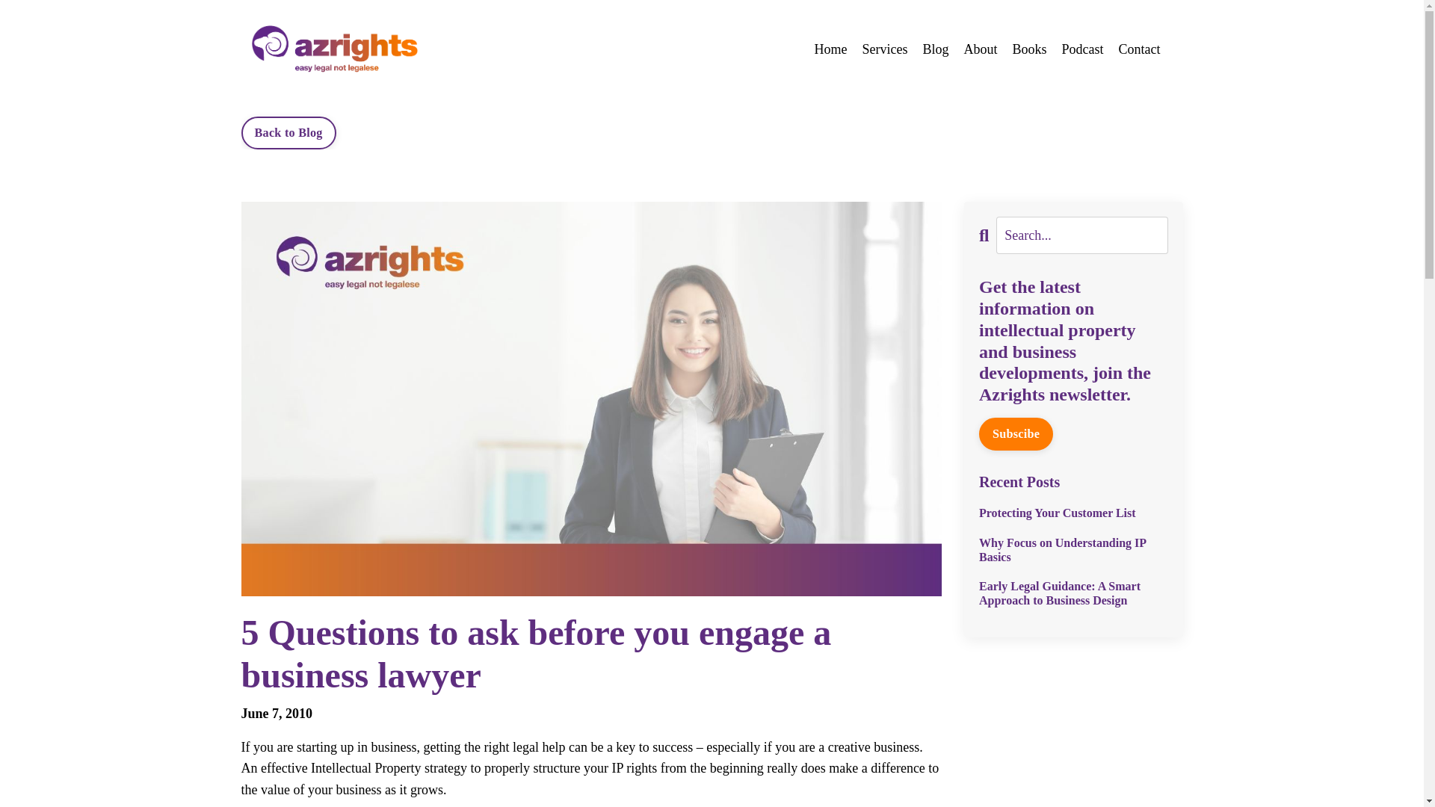  I want to click on Protecting Your Customer List, so click(1073, 513).